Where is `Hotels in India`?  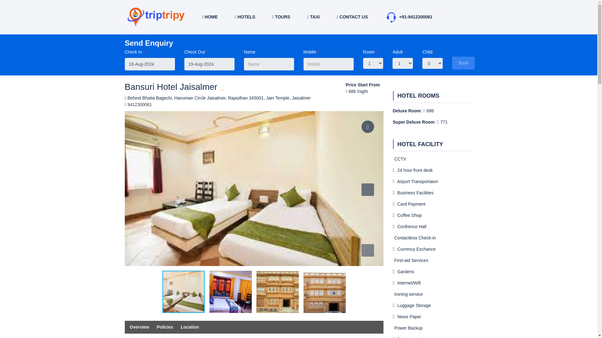
Hotels in India is located at coordinates (245, 17).